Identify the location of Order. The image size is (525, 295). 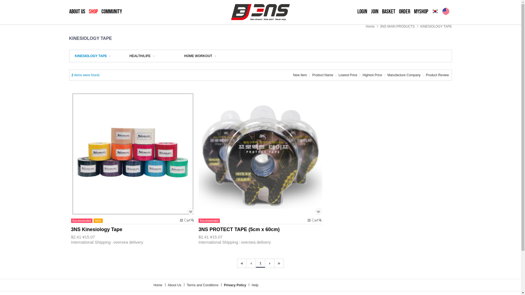
(405, 11).